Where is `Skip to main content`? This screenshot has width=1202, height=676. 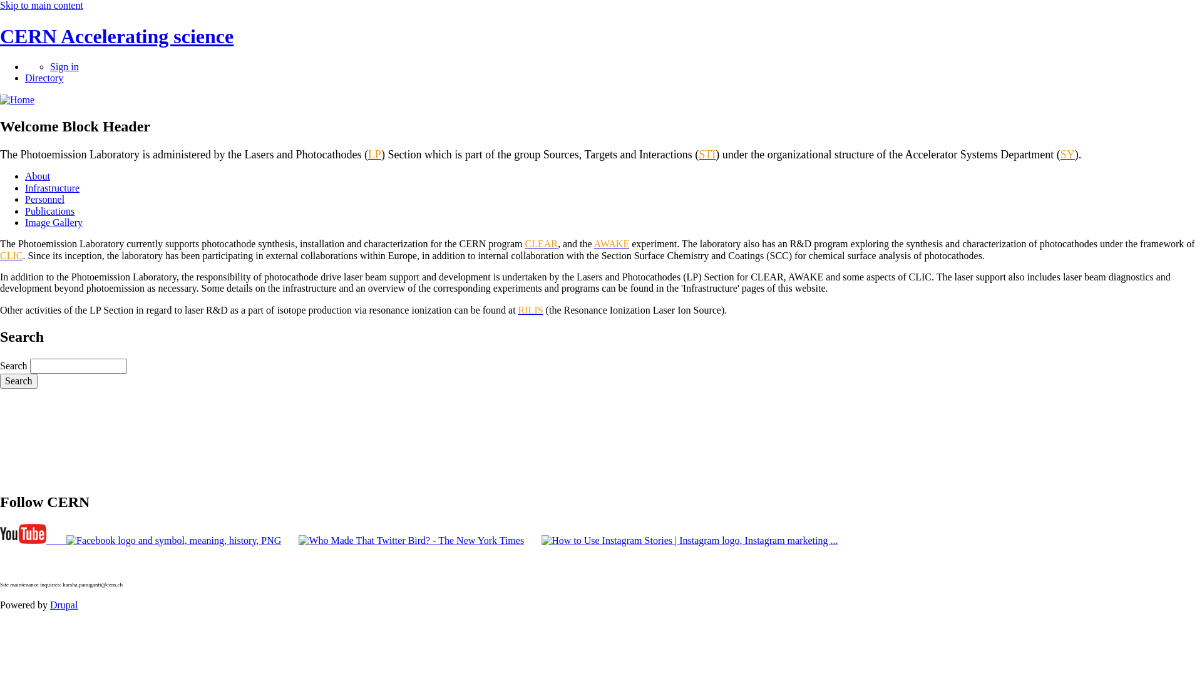
Skip to main content is located at coordinates (41, 5).